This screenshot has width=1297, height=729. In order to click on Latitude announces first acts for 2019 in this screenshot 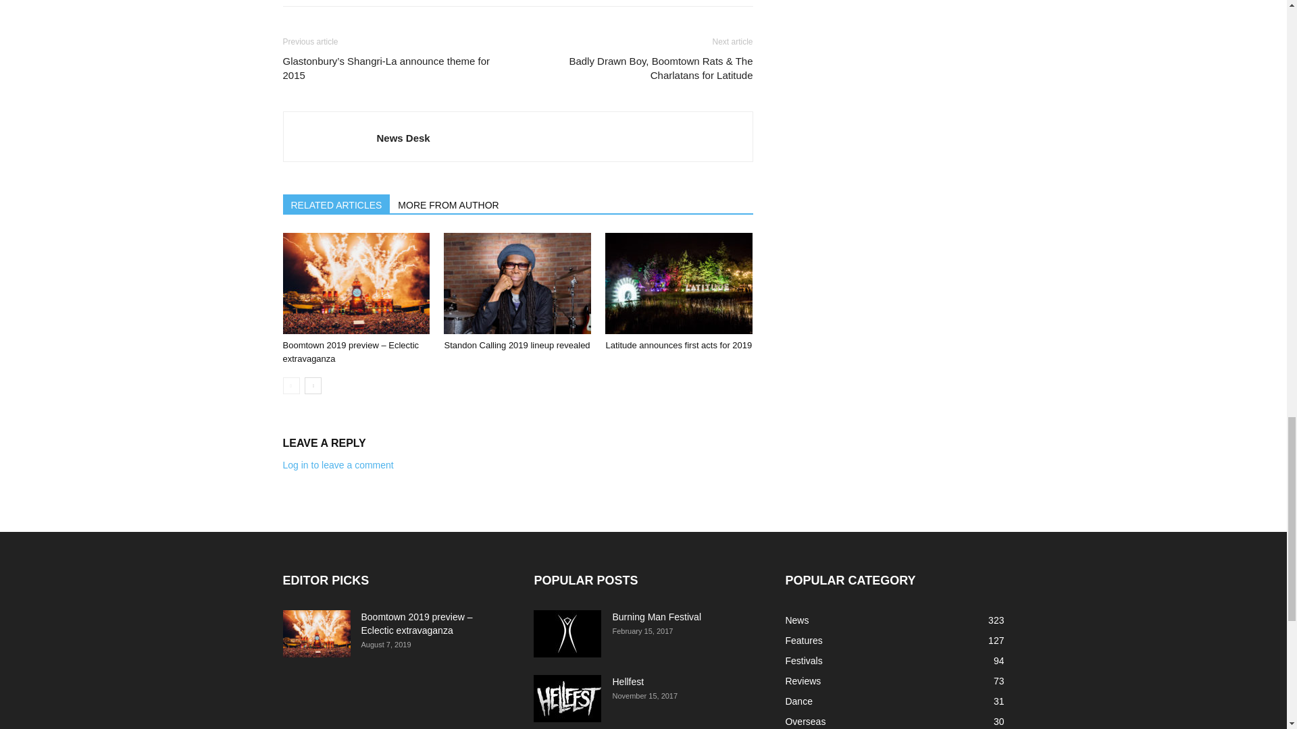, I will do `click(678, 283)`.